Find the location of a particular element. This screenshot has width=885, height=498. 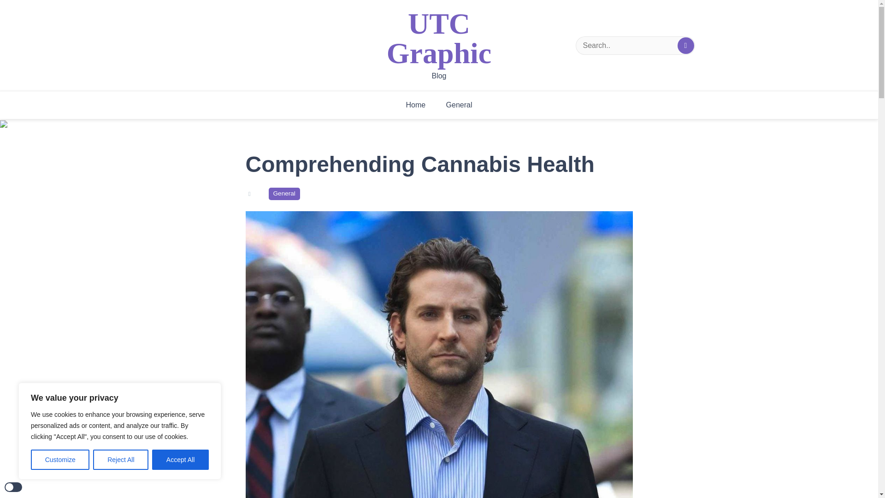

General is located at coordinates (459, 105).